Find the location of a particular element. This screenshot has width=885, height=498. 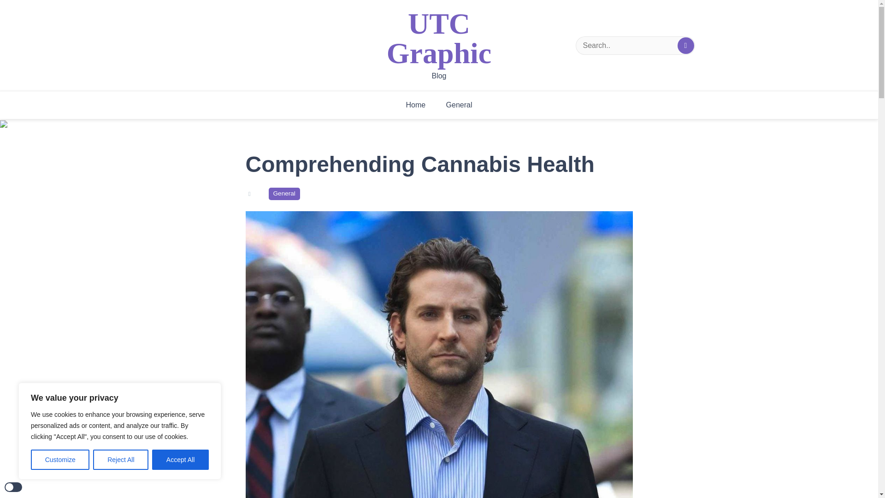

General is located at coordinates (459, 105).